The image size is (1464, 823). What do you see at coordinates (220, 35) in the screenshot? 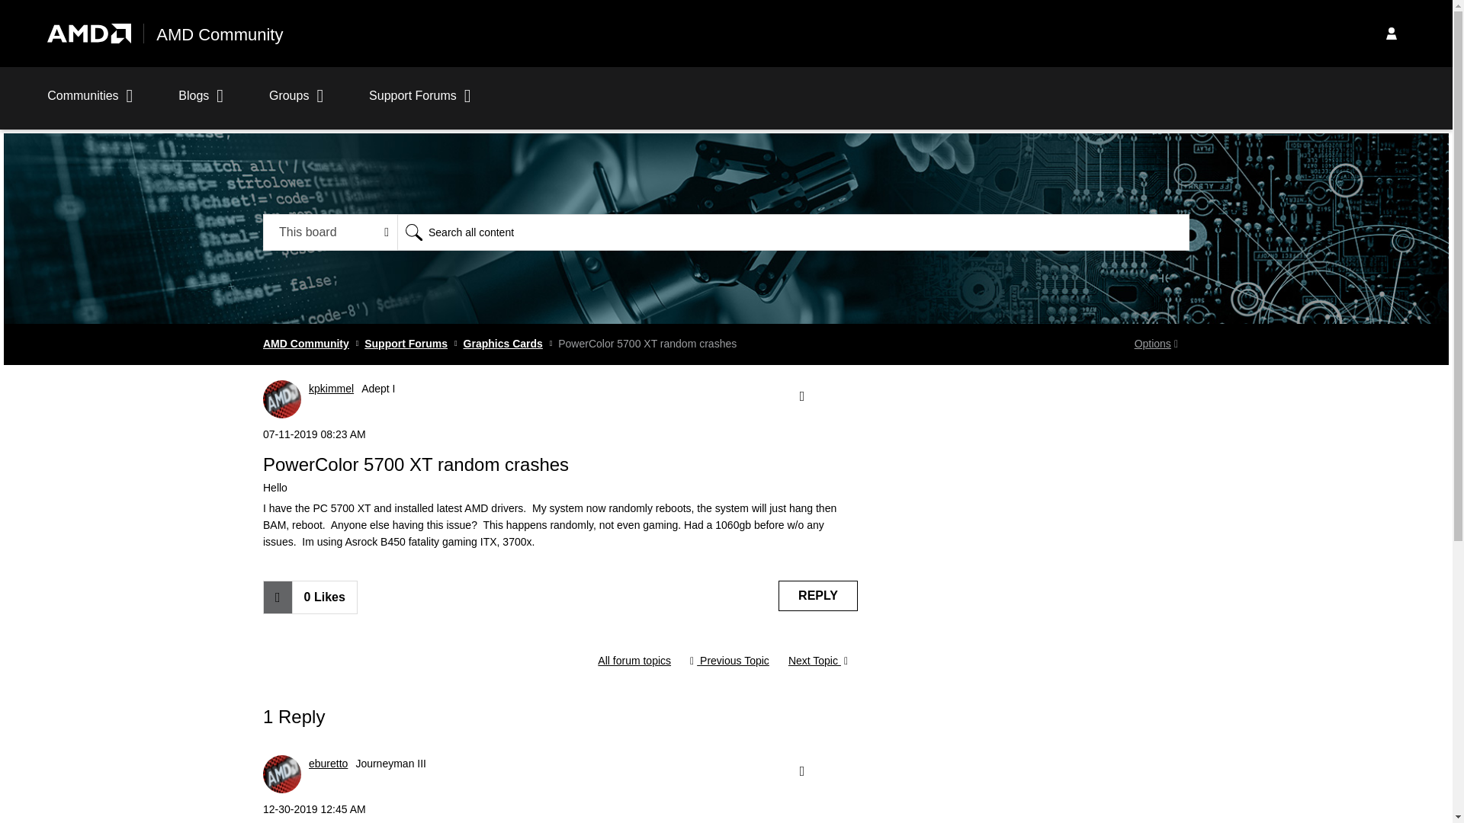
I see `AMD Community` at bounding box center [220, 35].